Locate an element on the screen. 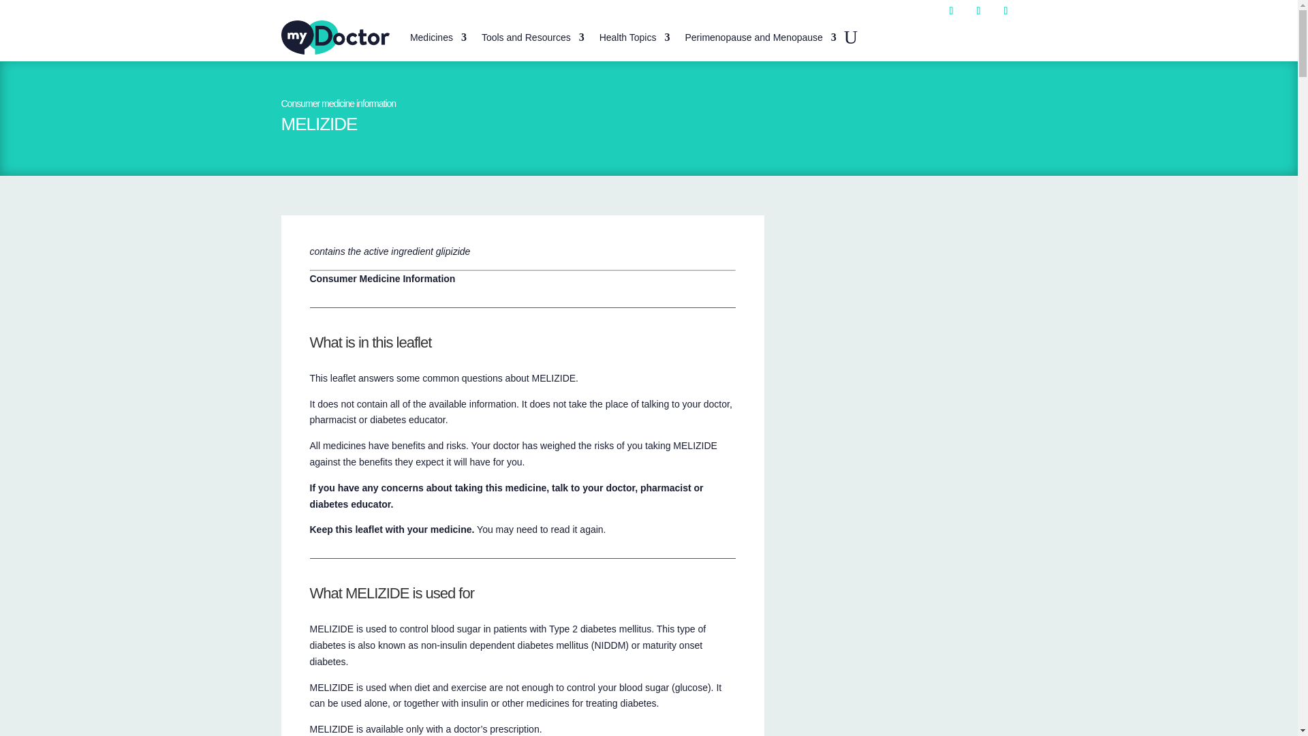 Image resolution: width=1308 pixels, height=736 pixels. Perimenopause and Menopause is located at coordinates (760, 37).